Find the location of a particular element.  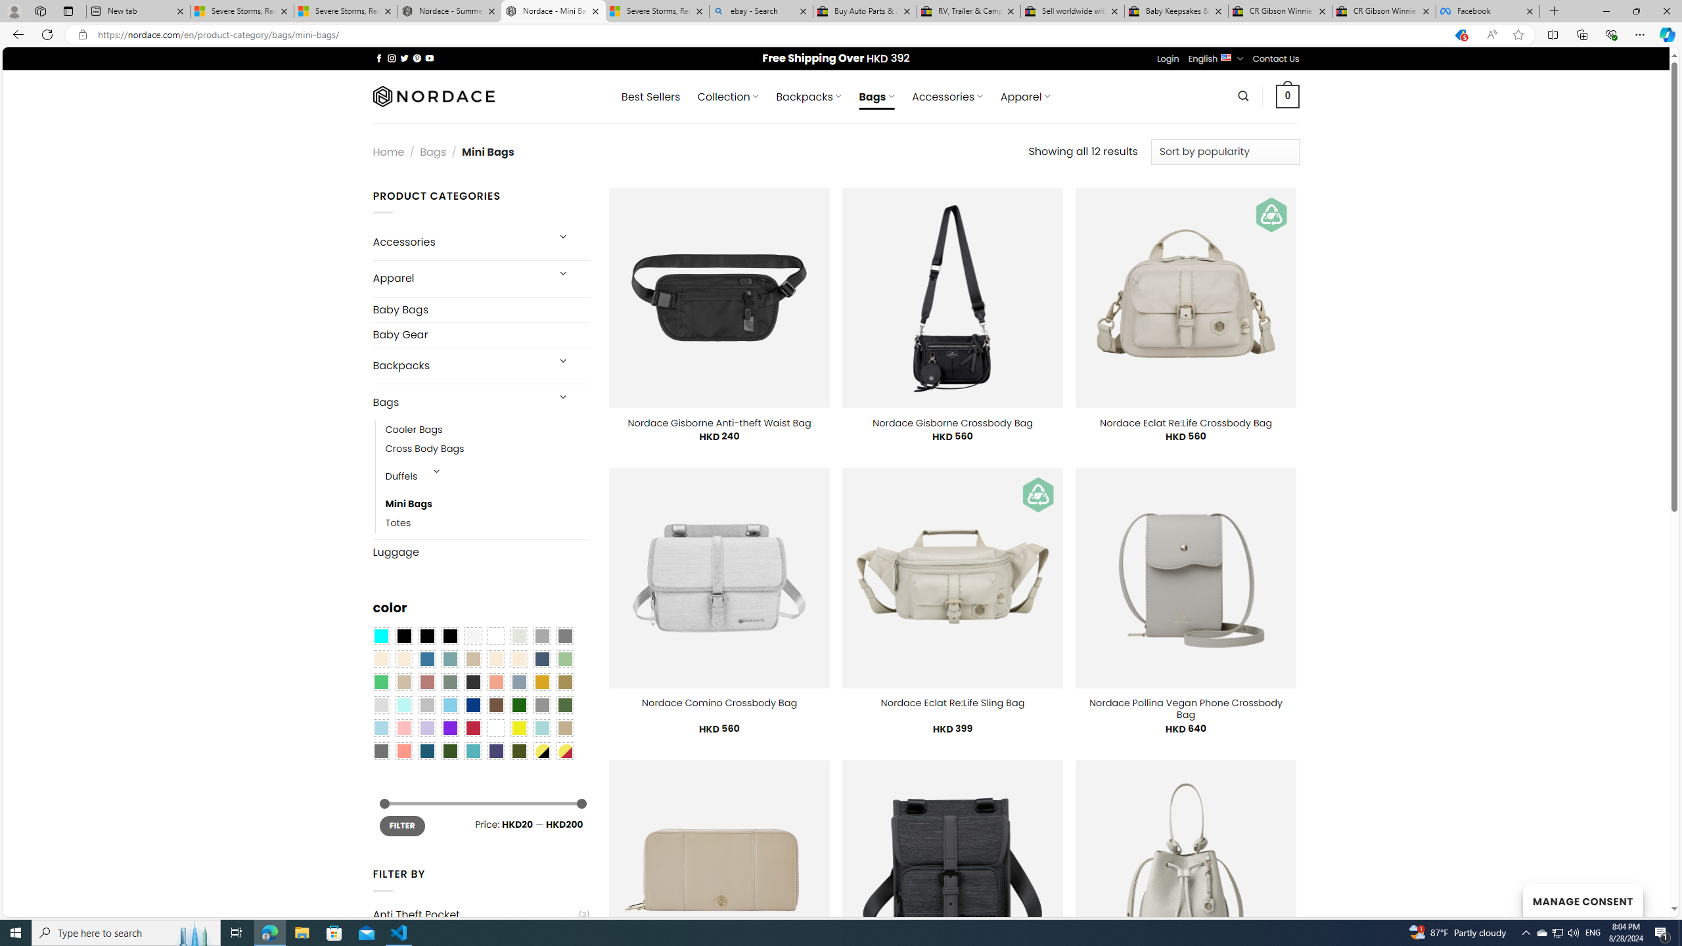

Anti Theft Pocket(3) is located at coordinates (481, 914).